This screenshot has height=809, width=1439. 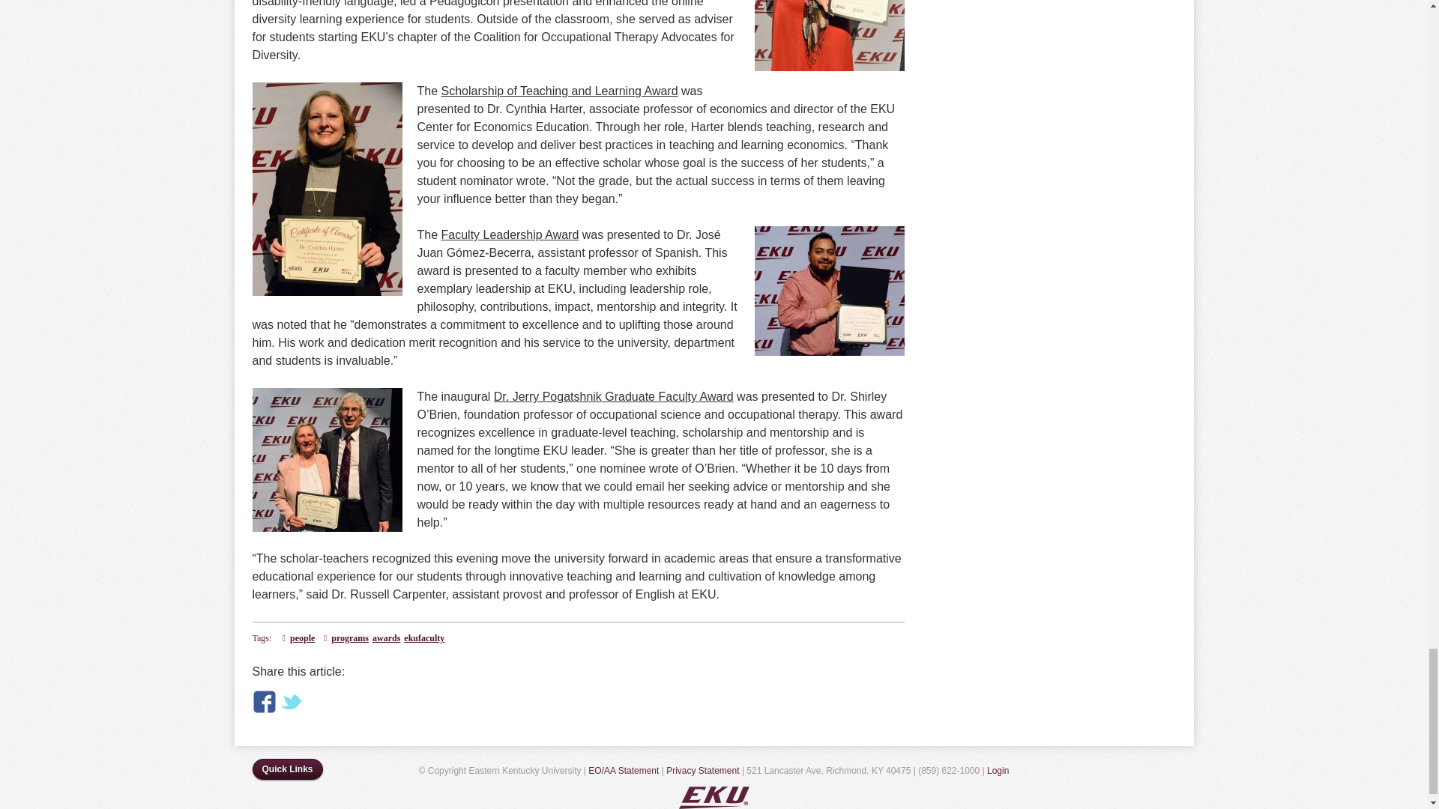 What do you see at coordinates (291, 701) in the screenshot?
I see `Share this story on Twitter` at bounding box center [291, 701].